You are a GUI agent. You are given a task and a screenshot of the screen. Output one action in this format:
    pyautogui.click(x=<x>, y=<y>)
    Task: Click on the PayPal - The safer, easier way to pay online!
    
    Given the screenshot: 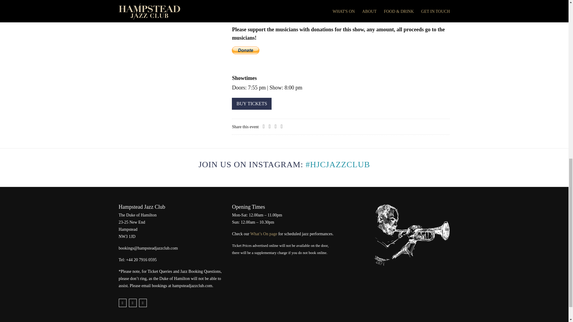 What is the action you would take?
    pyautogui.click(x=246, y=50)
    